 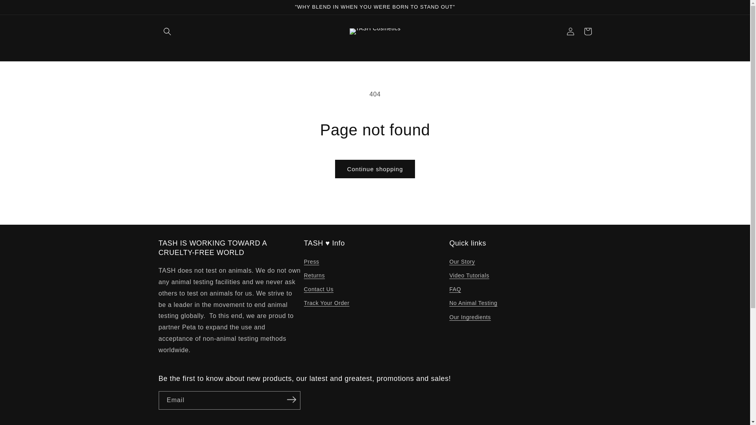 I want to click on Our Story, so click(x=461, y=263).